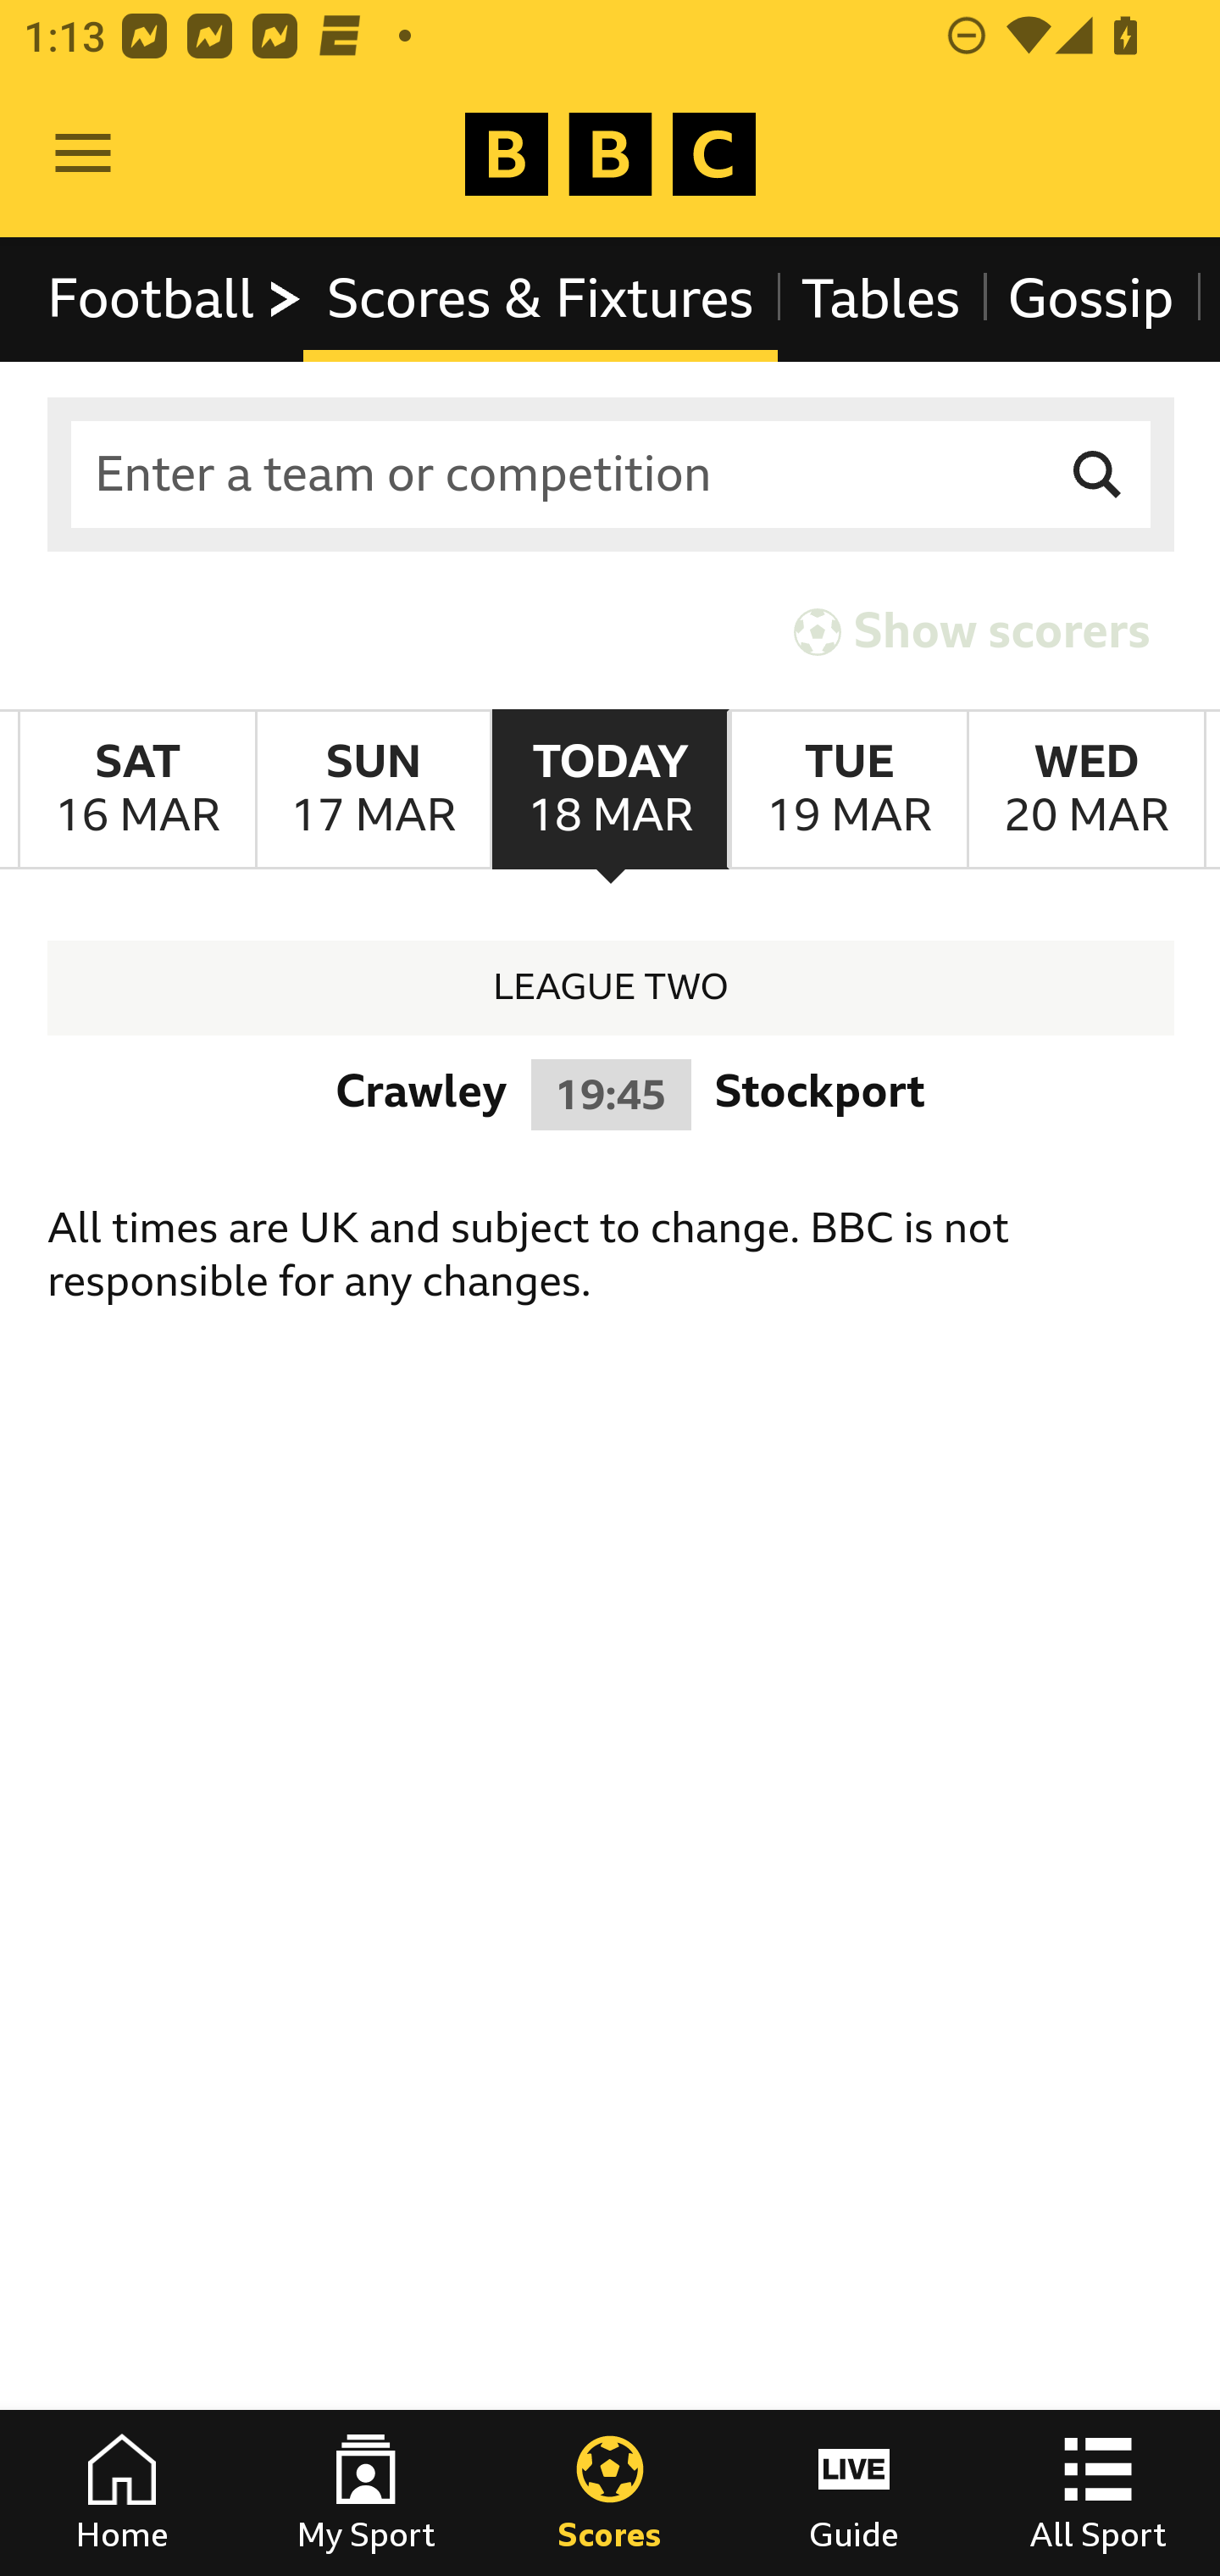 Image resolution: width=1220 pixels, height=2576 pixels. Describe the element at coordinates (881, 298) in the screenshot. I see `Tables` at that location.